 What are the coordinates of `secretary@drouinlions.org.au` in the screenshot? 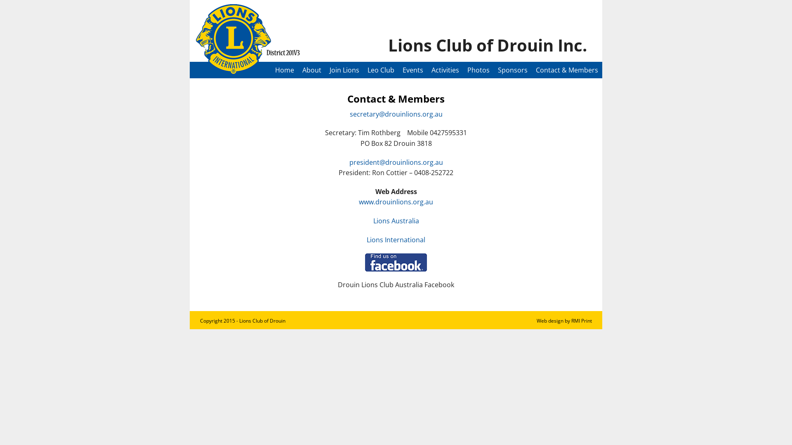 It's located at (396, 114).